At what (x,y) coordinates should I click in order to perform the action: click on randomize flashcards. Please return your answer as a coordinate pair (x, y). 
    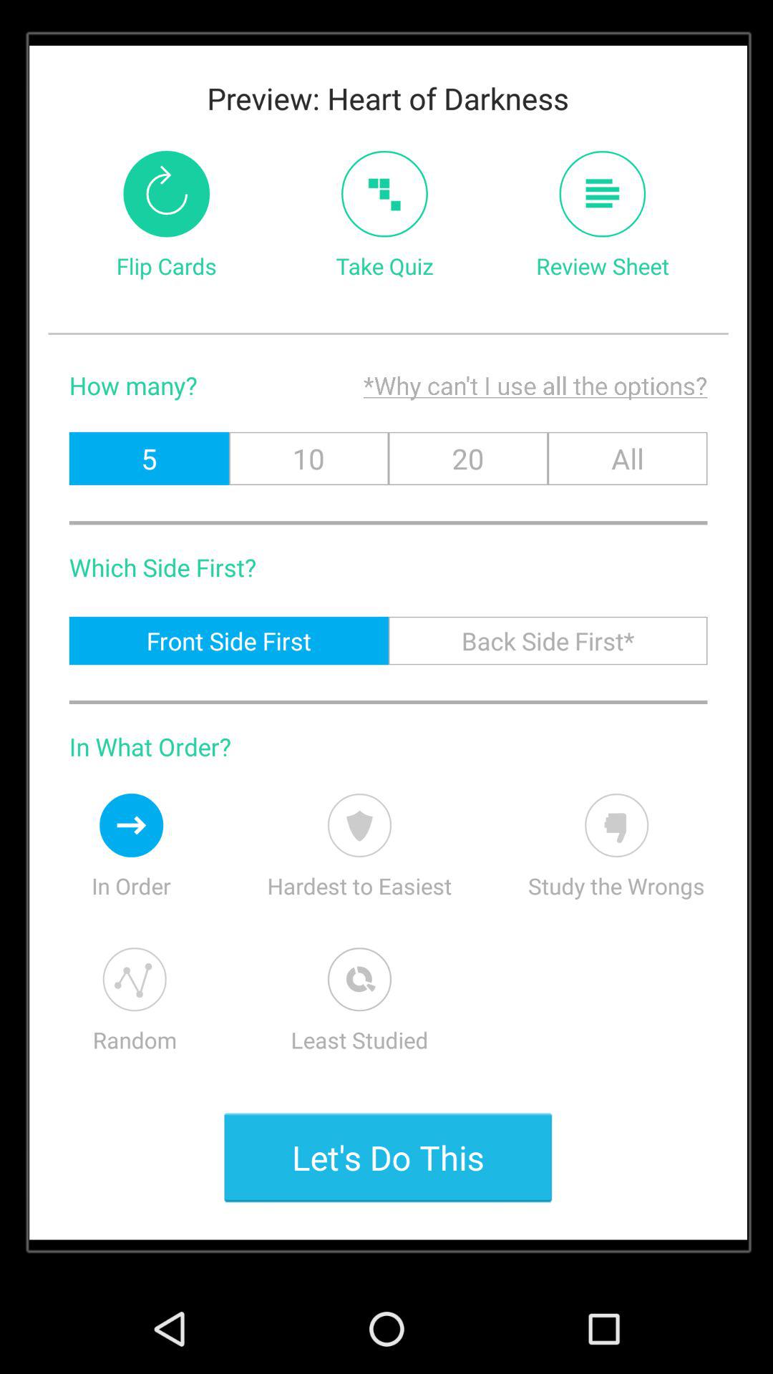
    Looking at the image, I should click on (135, 979).